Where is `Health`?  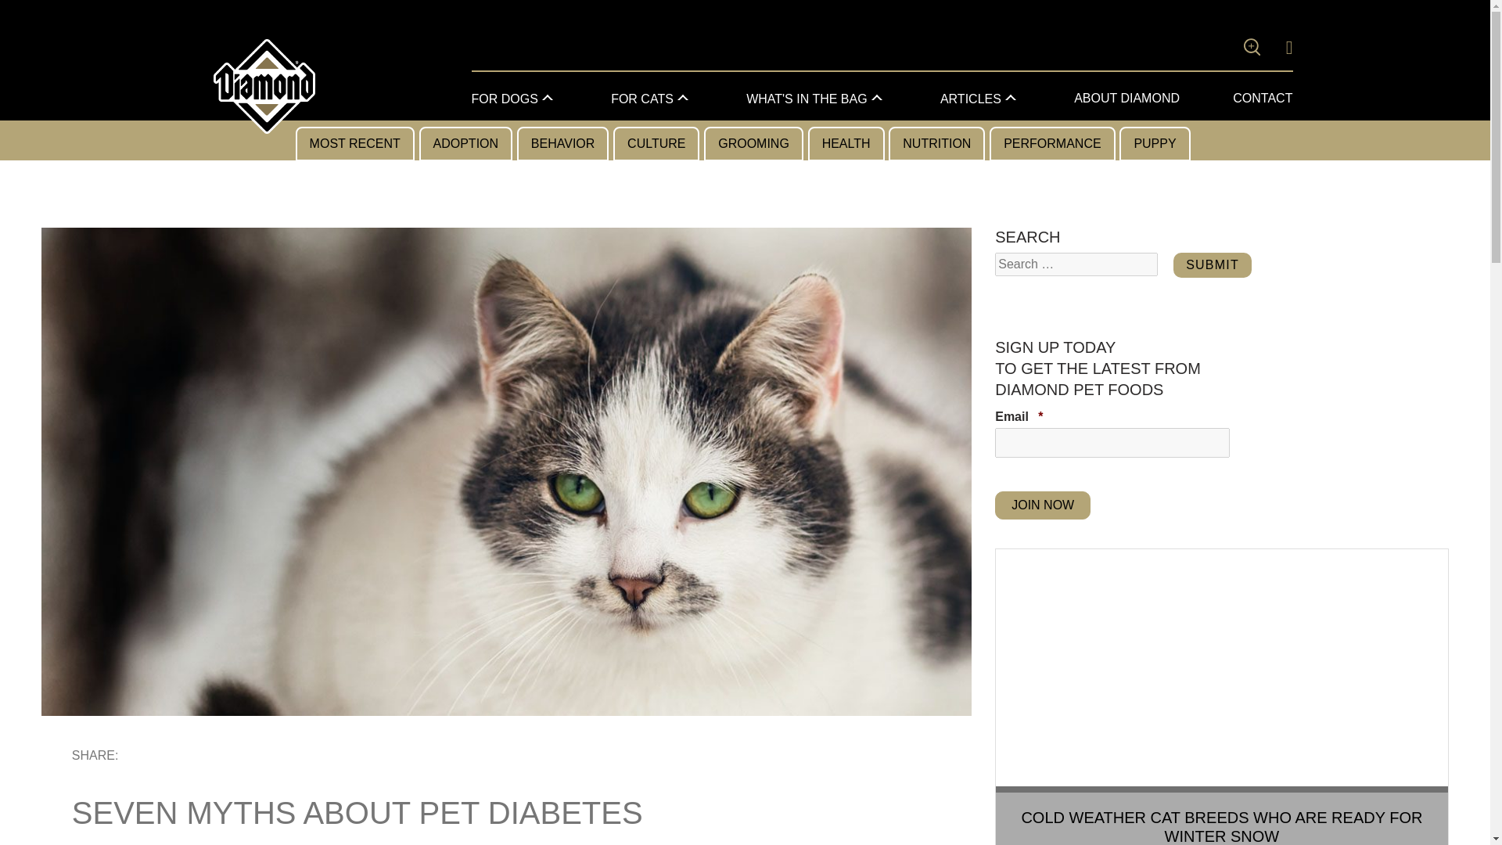
Health is located at coordinates (846, 144).